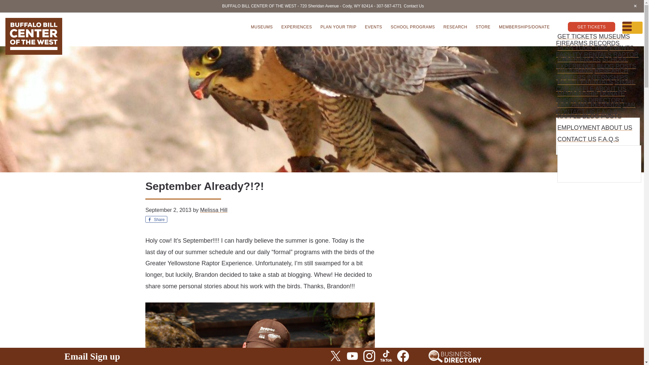 The height and width of the screenshot is (365, 649). Describe the element at coordinates (577, 36) in the screenshot. I see `GET TICKETS` at that location.